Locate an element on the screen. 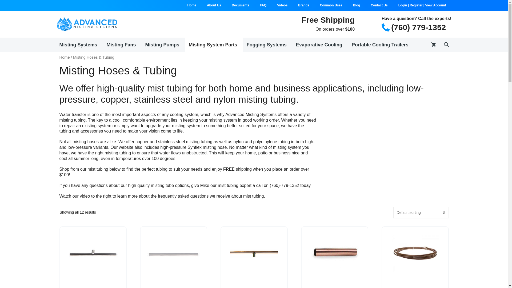  Documents is located at coordinates (240, 5).